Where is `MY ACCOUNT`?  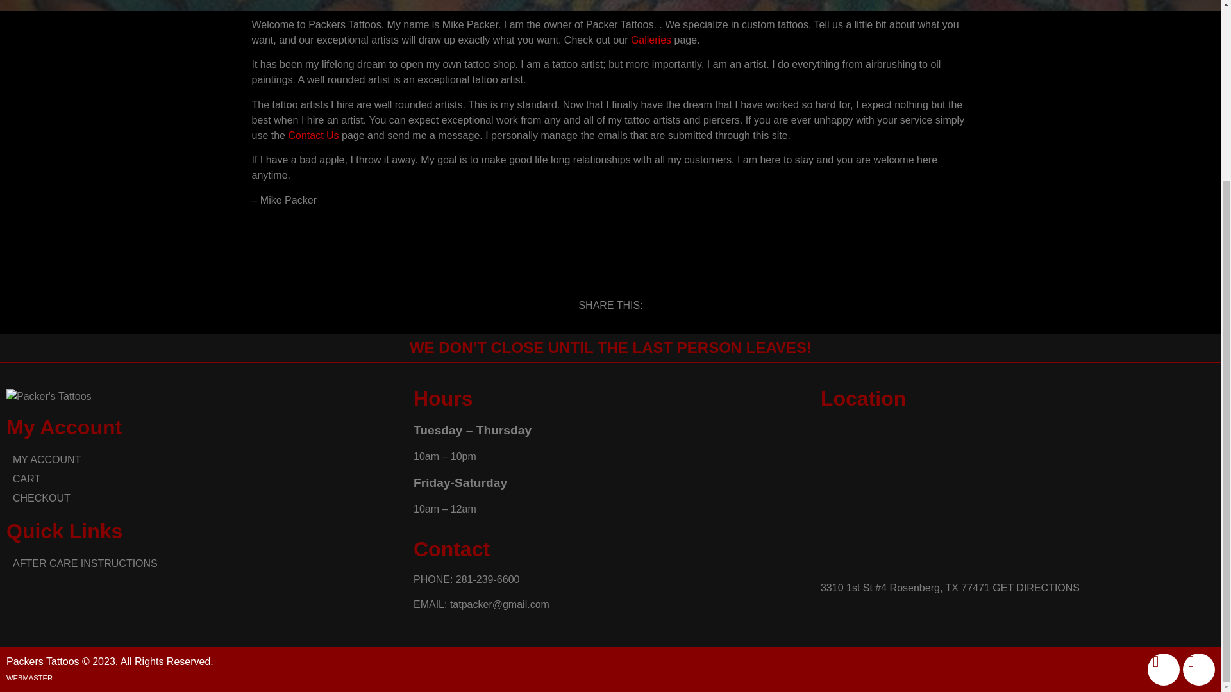 MY ACCOUNT is located at coordinates (203, 460).